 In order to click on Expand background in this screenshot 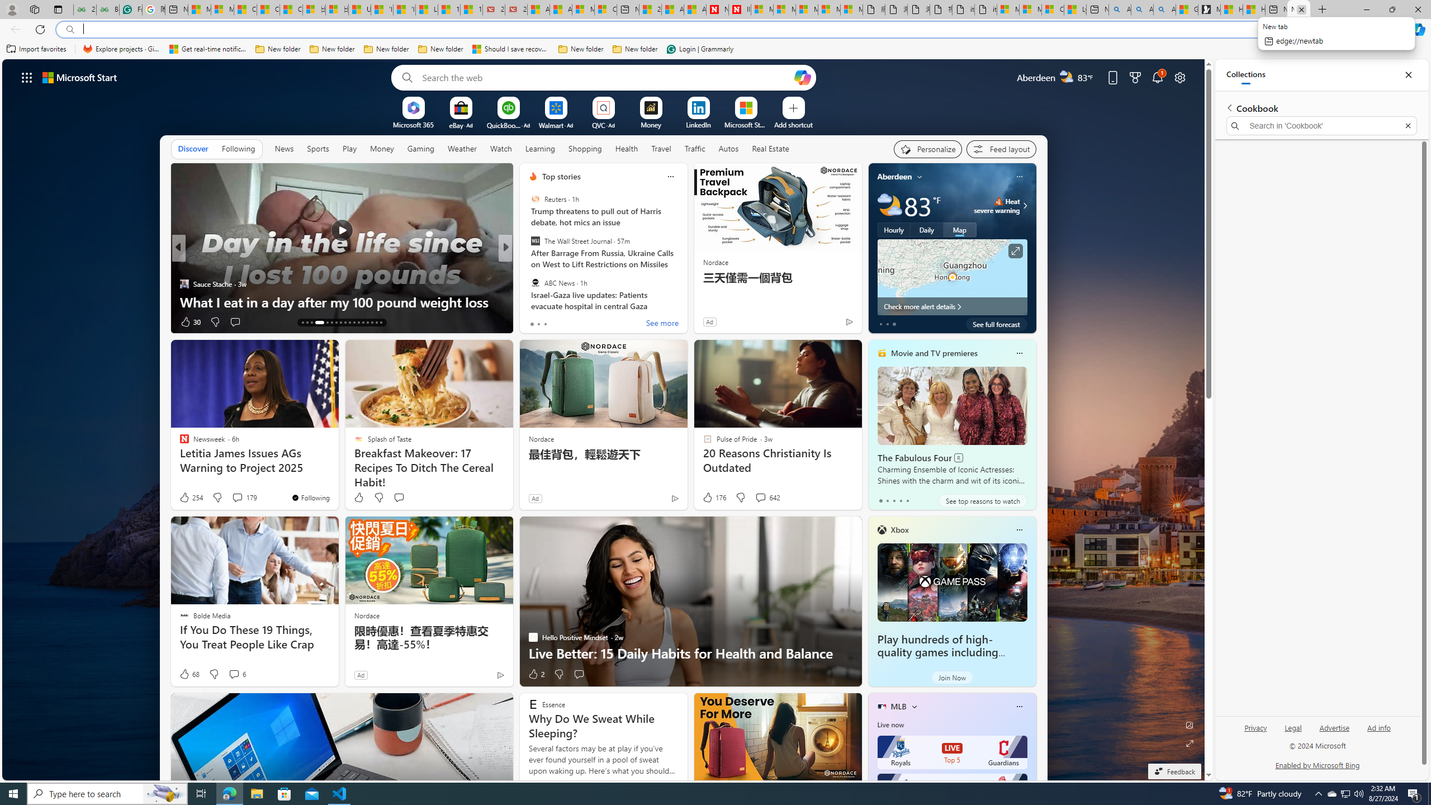, I will do `click(1190, 744)`.